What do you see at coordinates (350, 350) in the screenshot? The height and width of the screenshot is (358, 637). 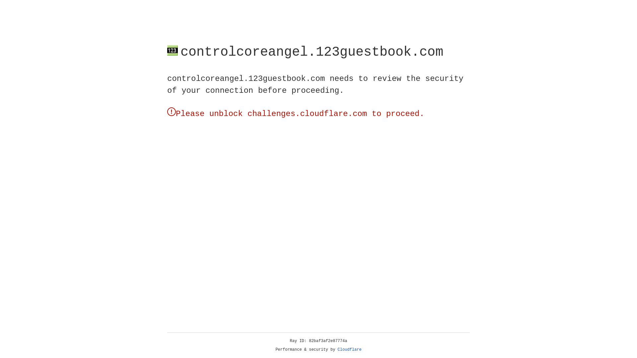 I see `Cloudflare` at bounding box center [350, 350].